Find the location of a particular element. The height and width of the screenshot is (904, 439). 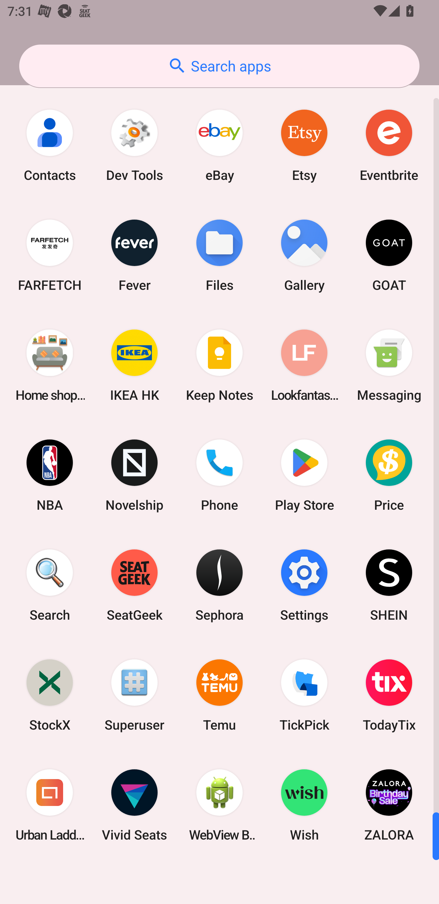

GOAT is located at coordinates (389, 255).